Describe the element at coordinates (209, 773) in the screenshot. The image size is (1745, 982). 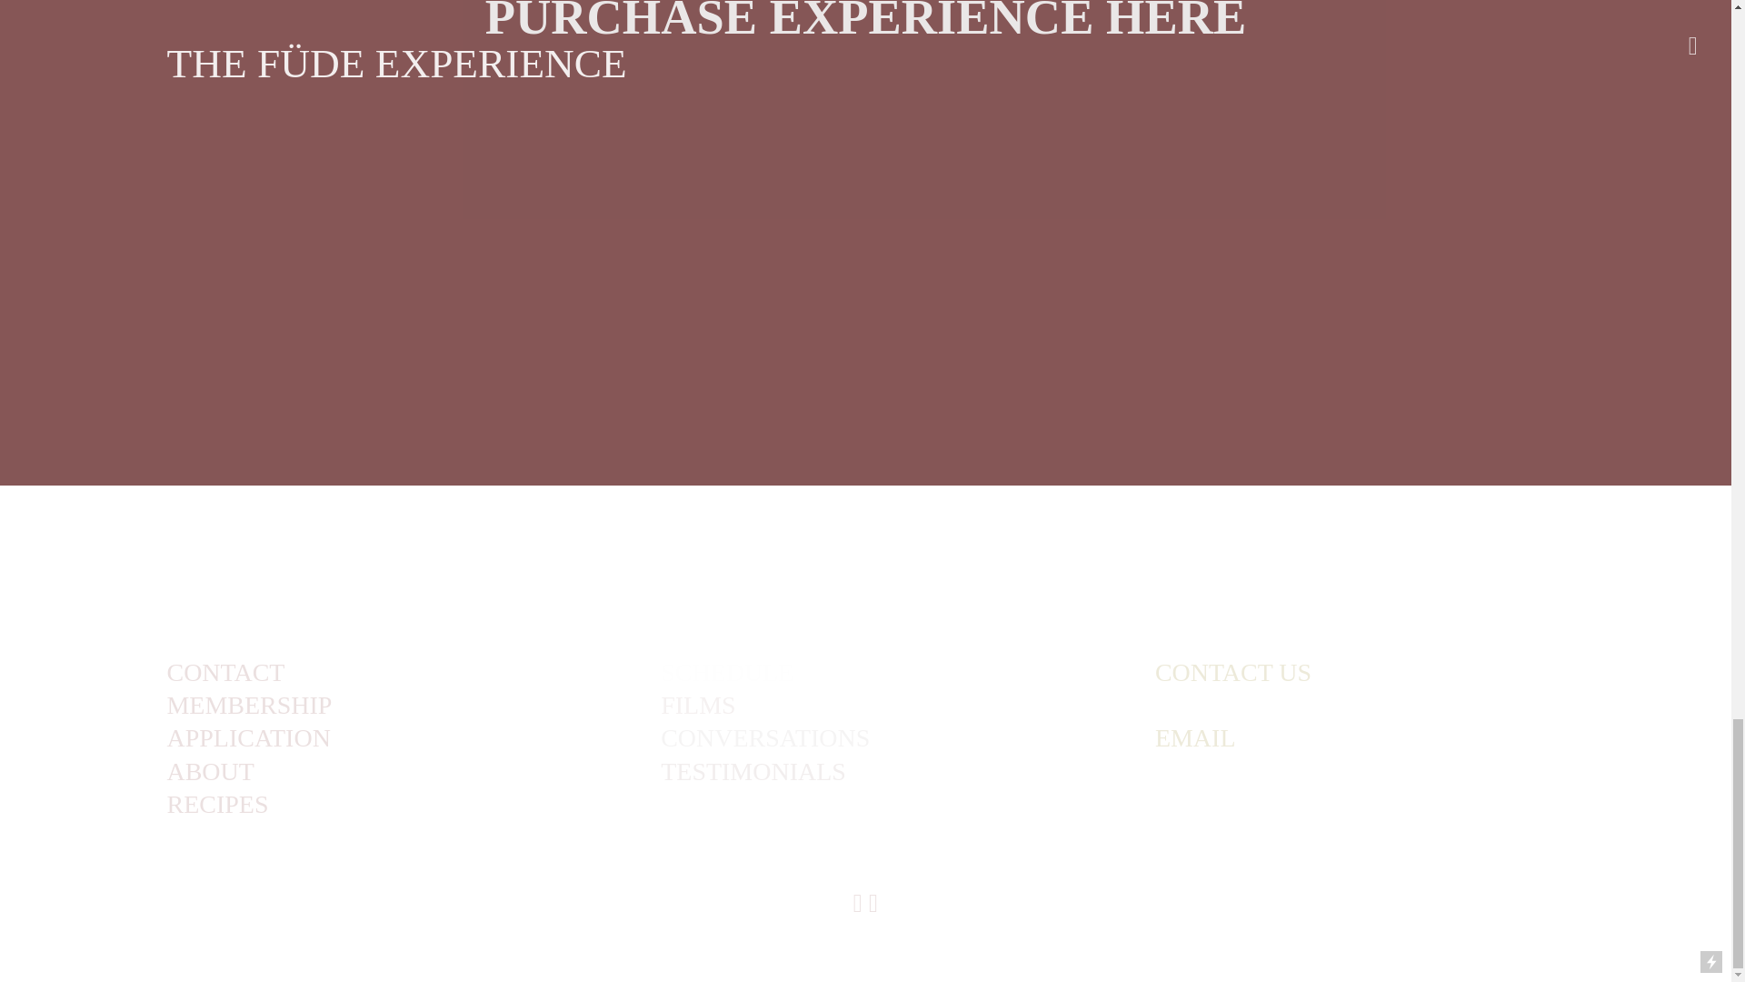
I see `SCHEDULE` at that location.